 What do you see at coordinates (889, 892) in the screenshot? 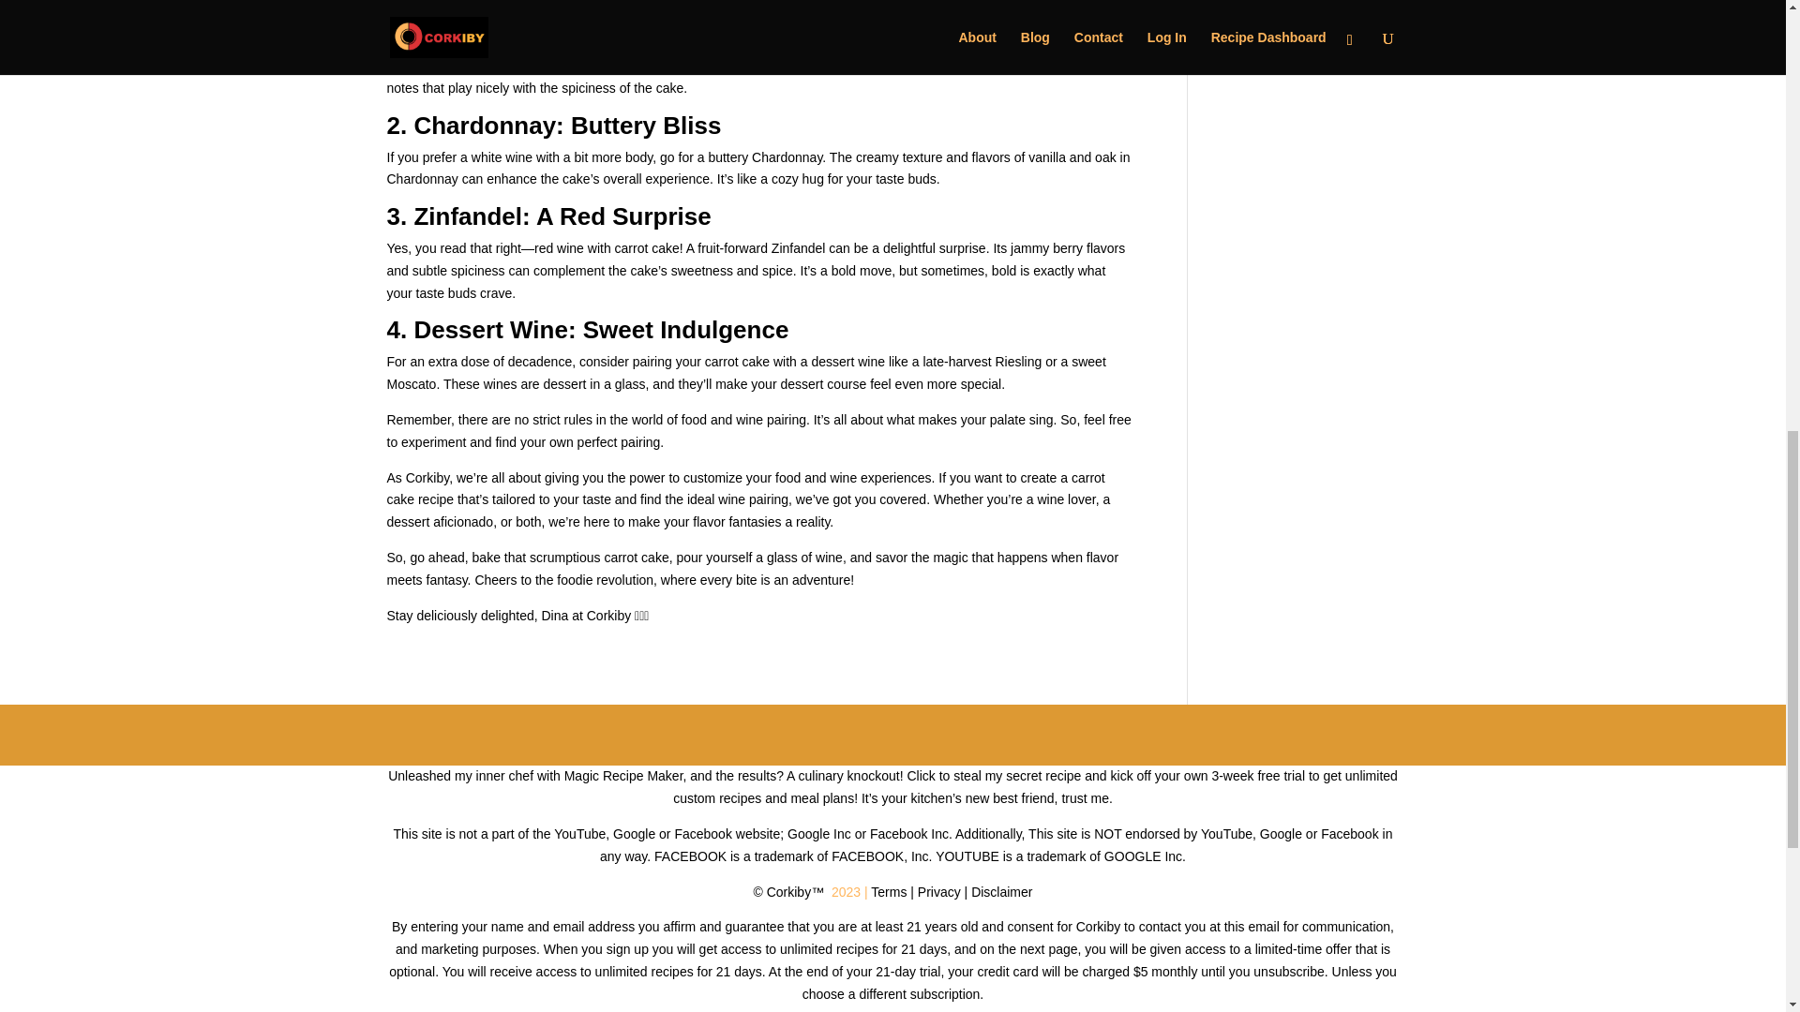
I see `Terms` at bounding box center [889, 892].